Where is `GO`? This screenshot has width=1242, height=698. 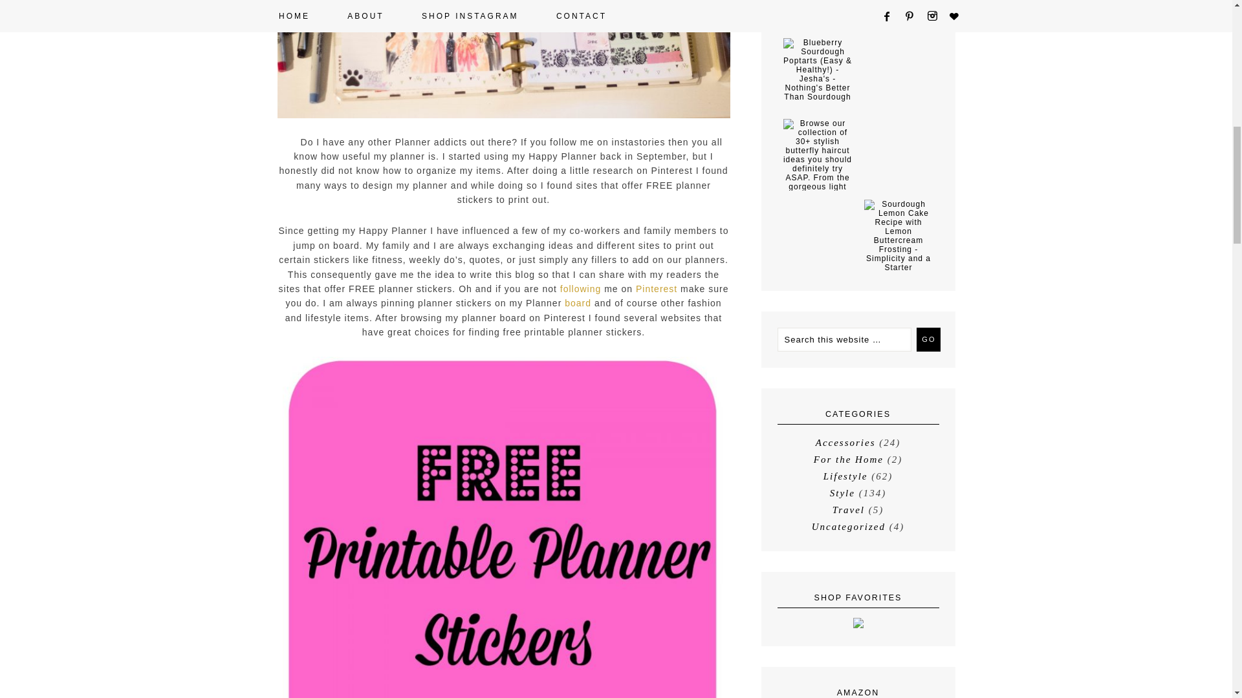
GO is located at coordinates (928, 339).